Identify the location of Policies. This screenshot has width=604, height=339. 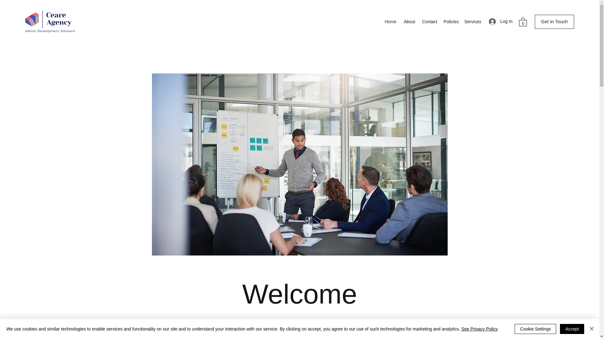
(450, 22).